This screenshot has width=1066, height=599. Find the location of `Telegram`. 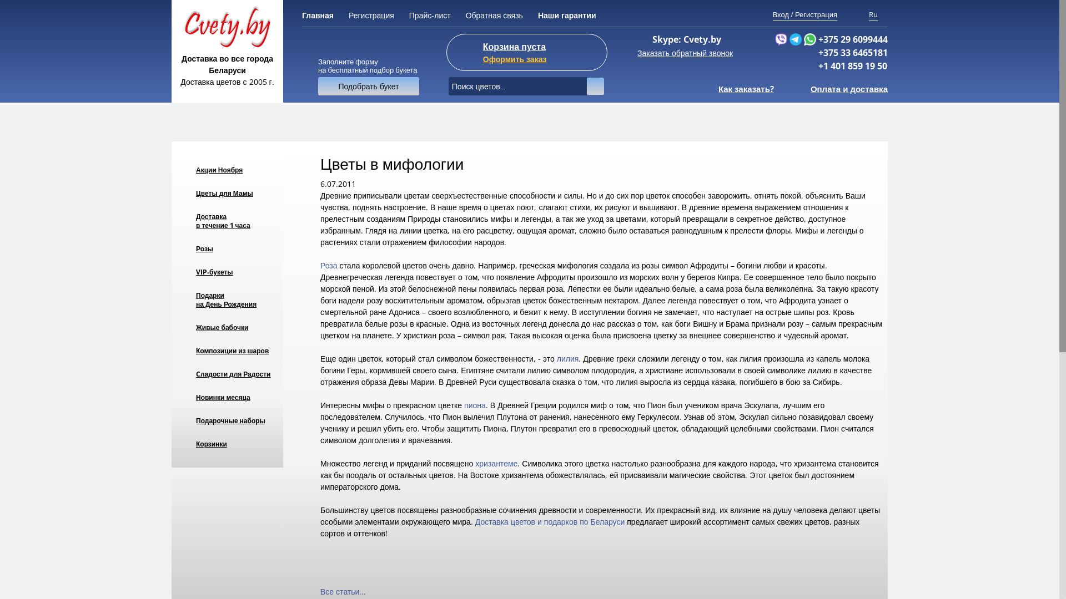

Telegram is located at coordinates (796, 39).